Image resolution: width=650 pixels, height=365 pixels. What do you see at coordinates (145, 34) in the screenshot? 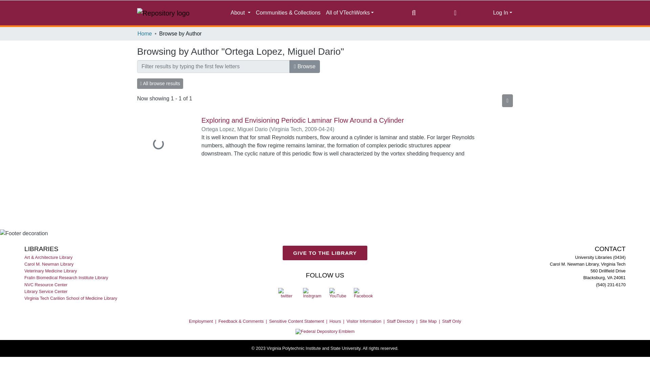
I see `Home` at bounding box center [145, 34].